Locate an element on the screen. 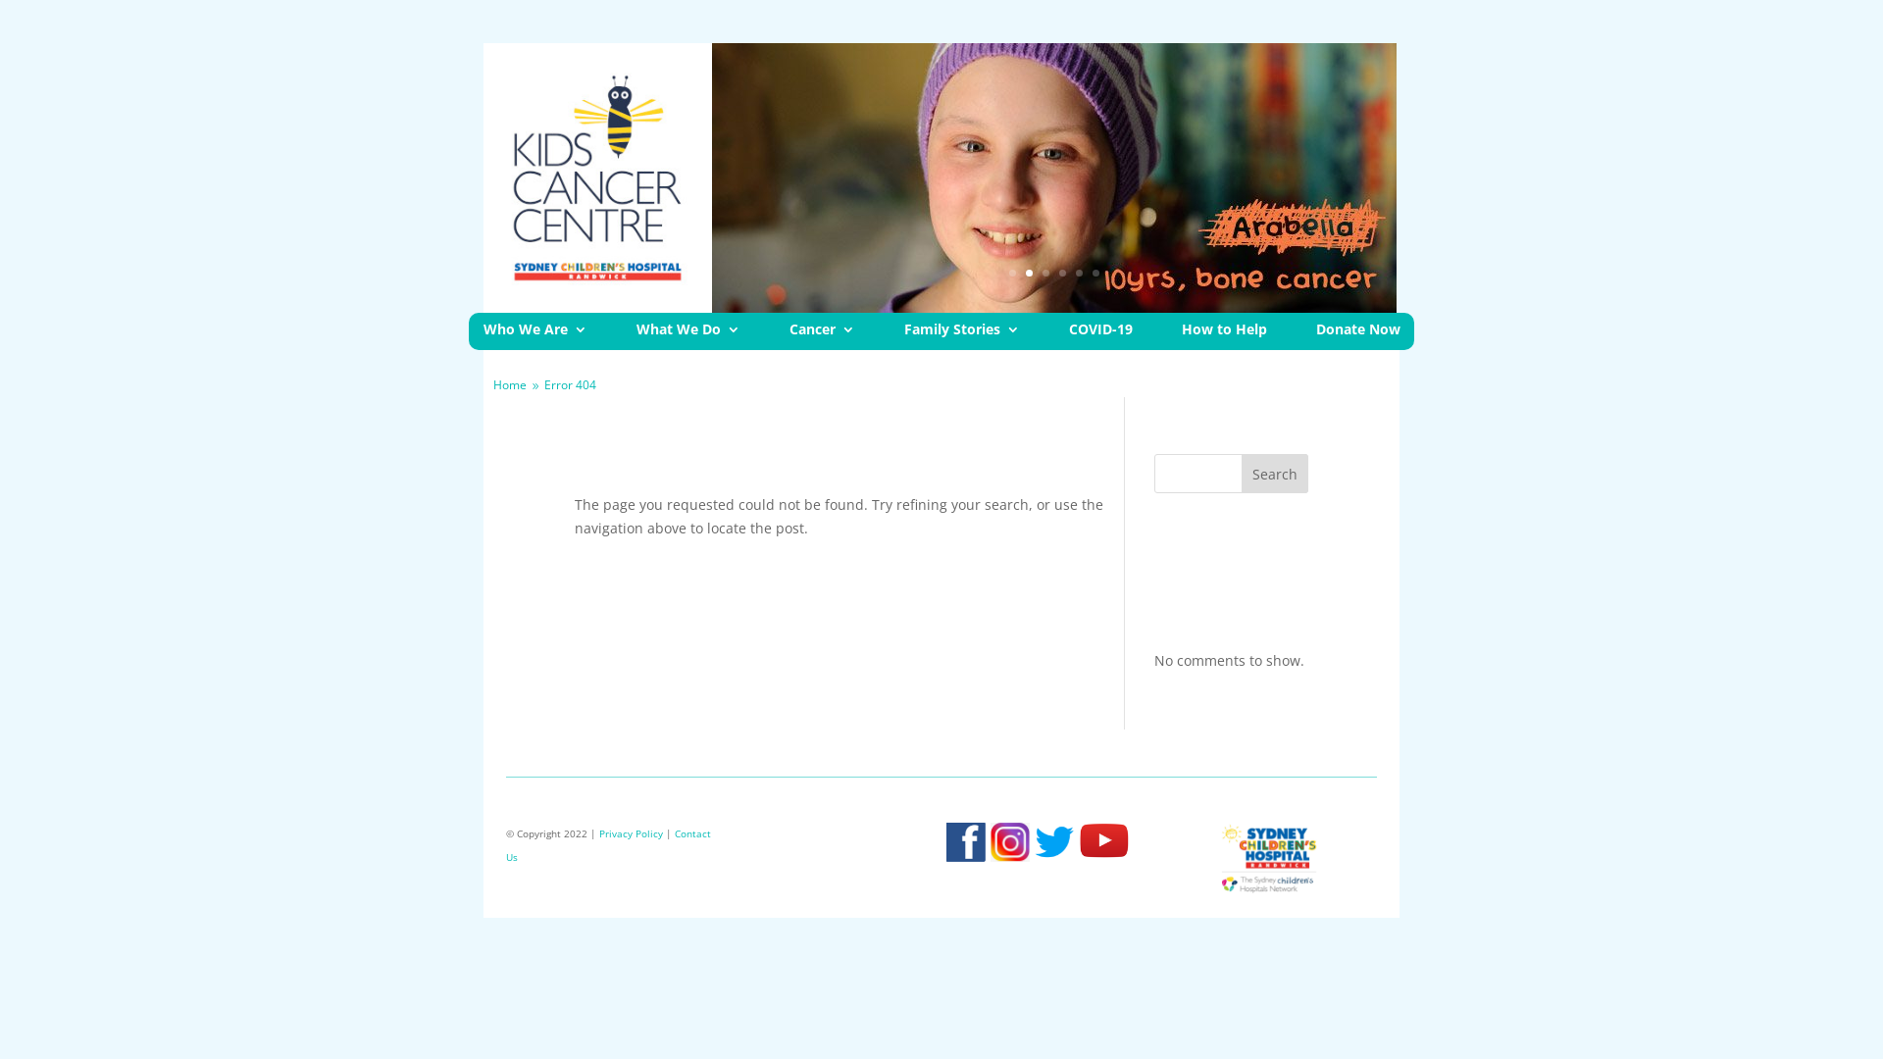 The image size is (1883, 1059). Twitter 40x40 is located at coordinates (1055, 841).